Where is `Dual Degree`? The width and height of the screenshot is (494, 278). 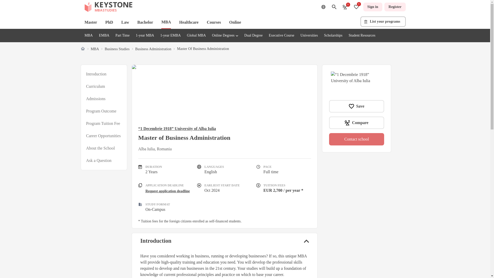 Dual Degree is located at coordinates (254, 35).